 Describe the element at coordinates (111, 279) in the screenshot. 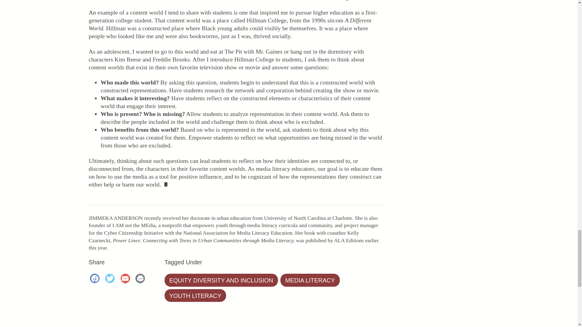

I see `Twitter` at that location.